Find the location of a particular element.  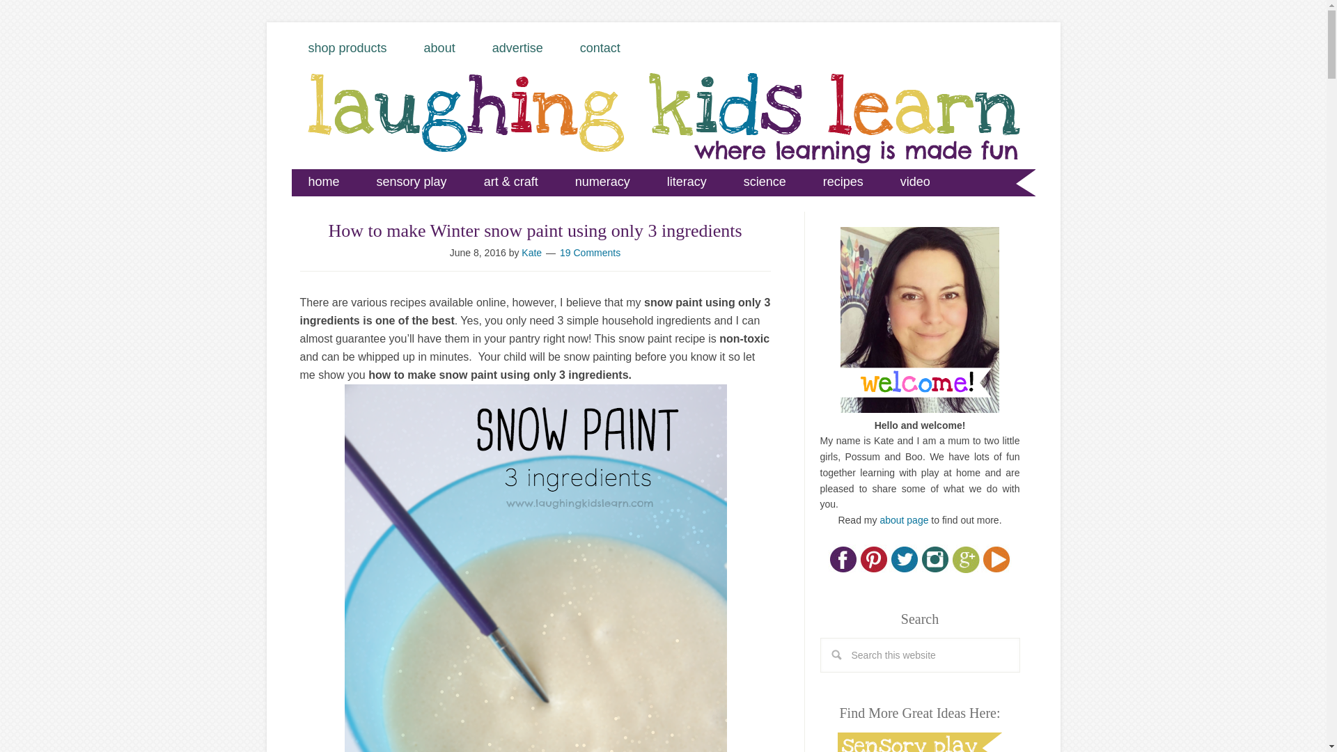

video is located at coordinates (915, 181).